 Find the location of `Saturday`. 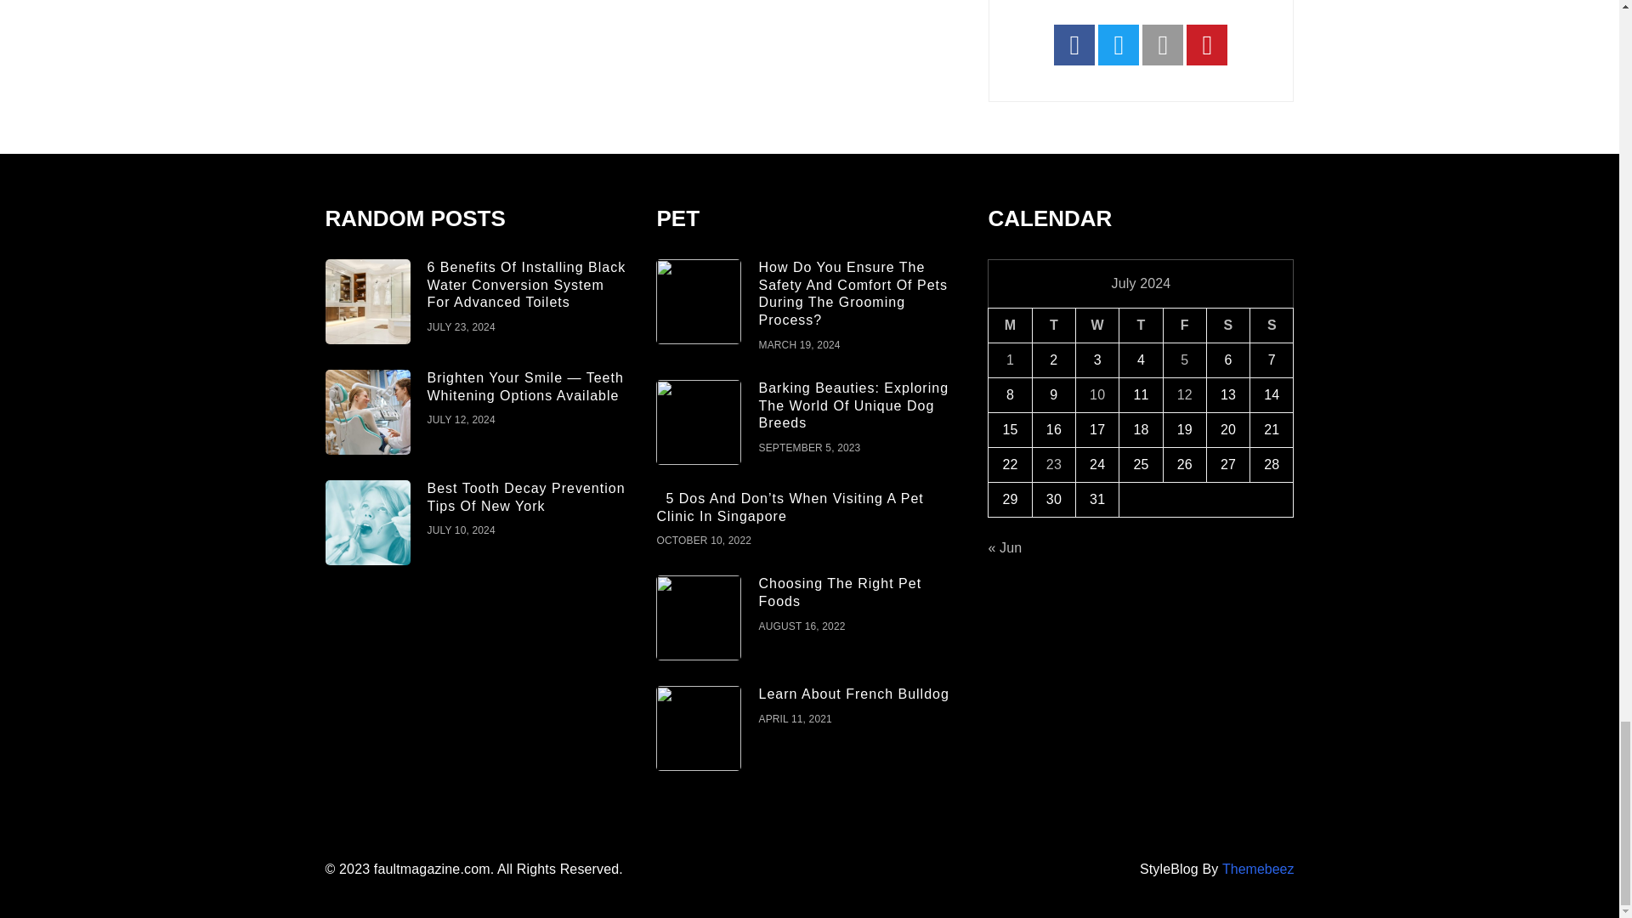

Saturday is located at coordinates (1227, 325).